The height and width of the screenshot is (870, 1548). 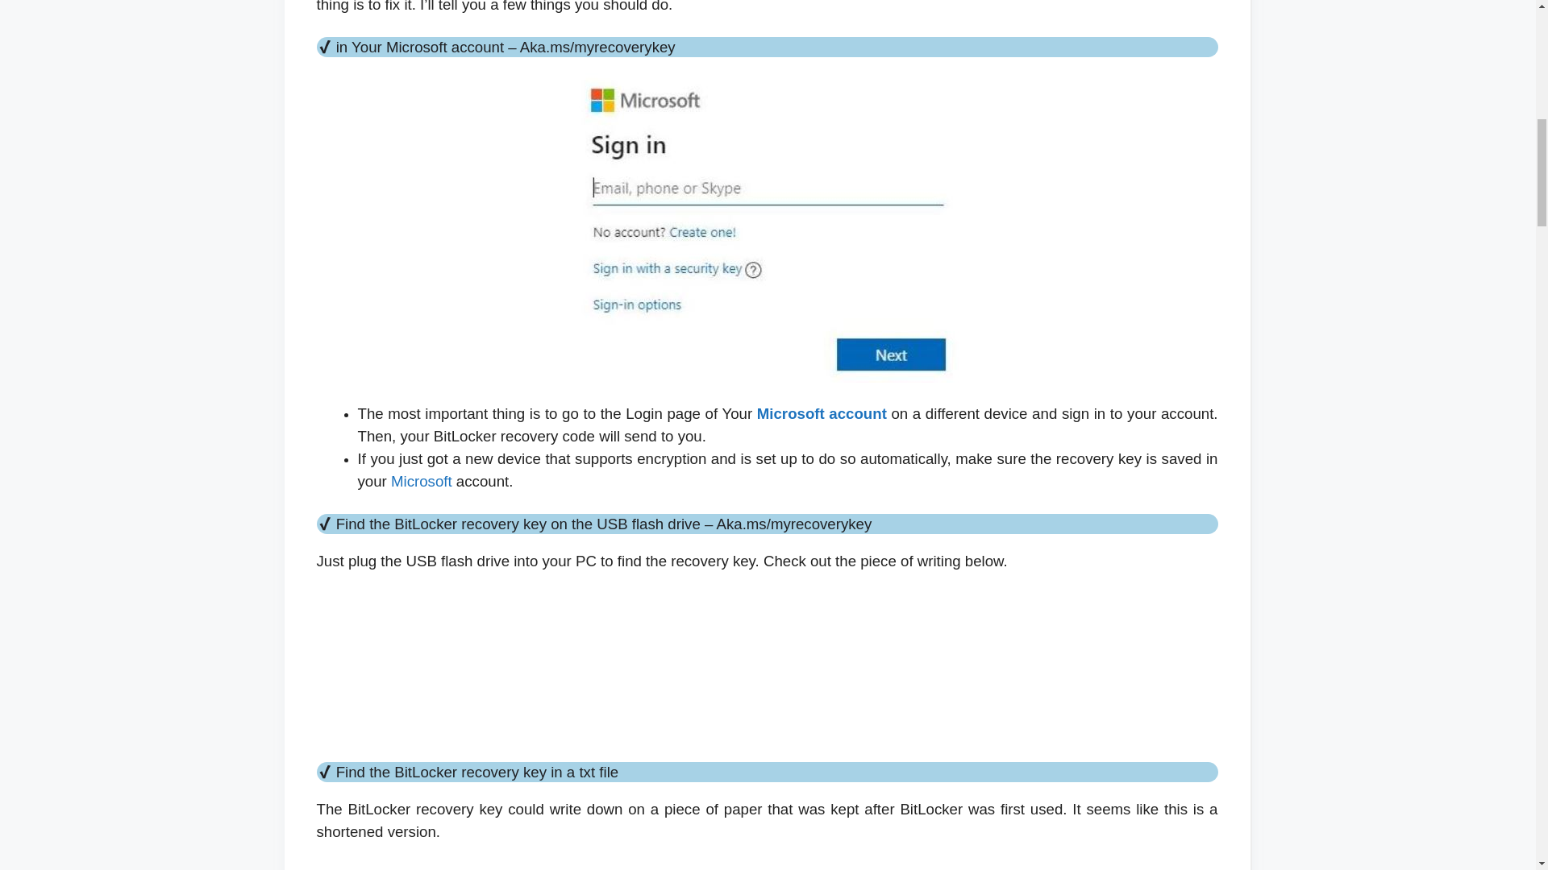 I want to click on Microsoft account, so click(x=822, y=413).